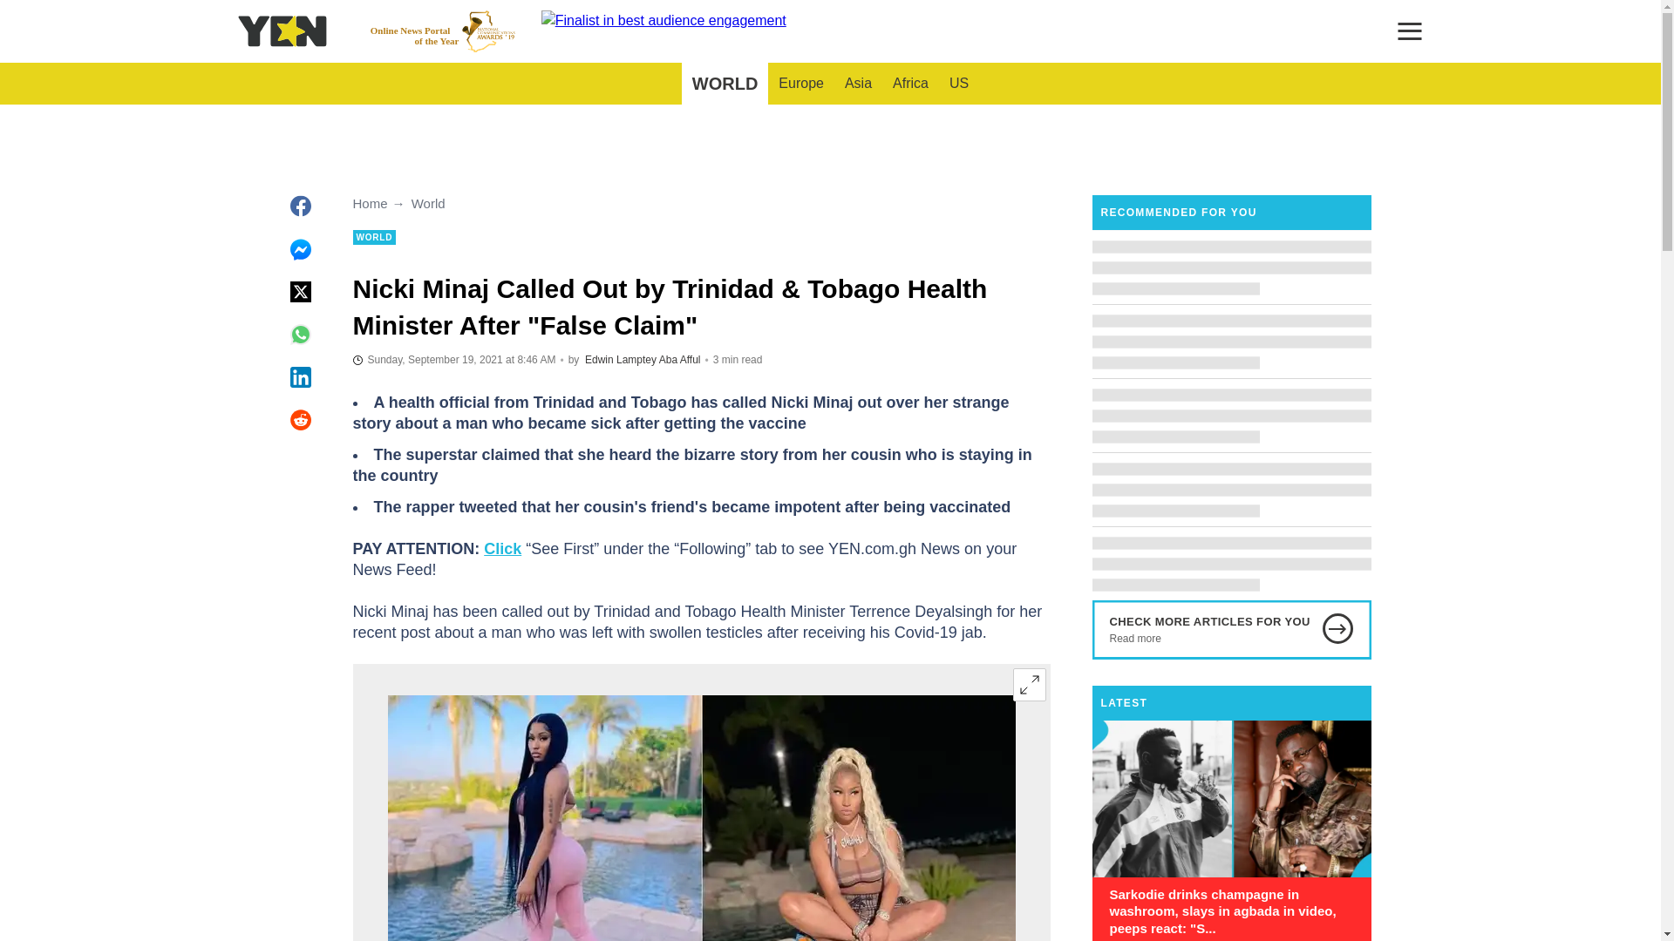 This screenshot has width=1674, height=941. Describe the element at coordinates (1029, 684) in the screenshot. I see `Expand image` at that location.